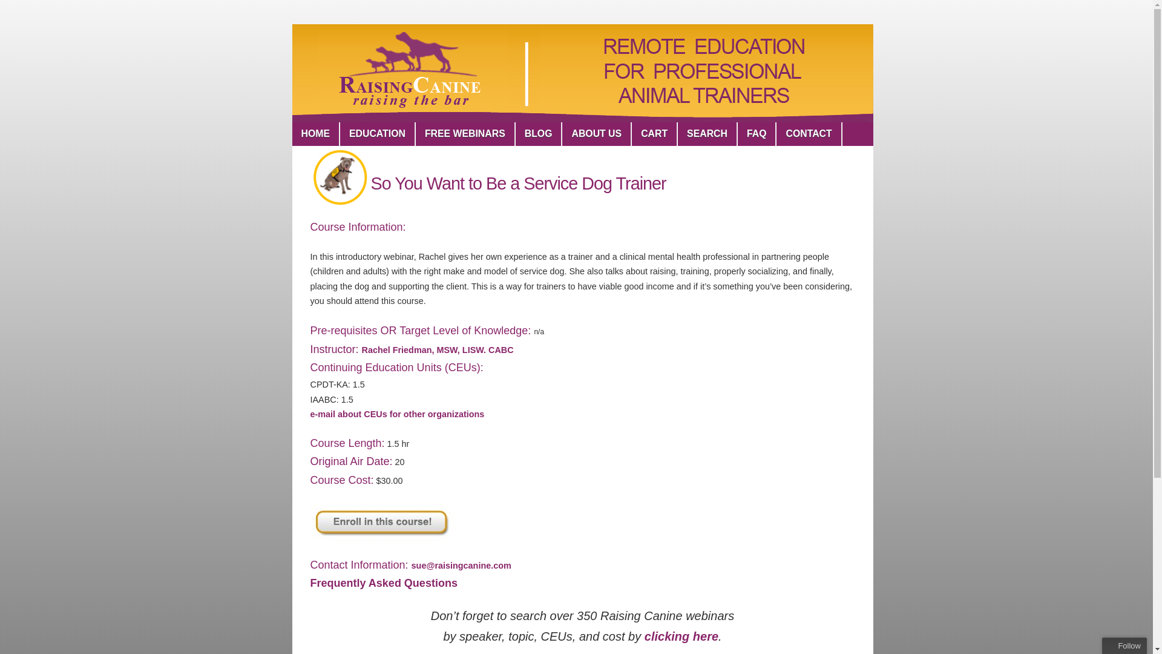  Describe the element at coordinates (315, 133) in the screenshot. I see `HOME` at that location.